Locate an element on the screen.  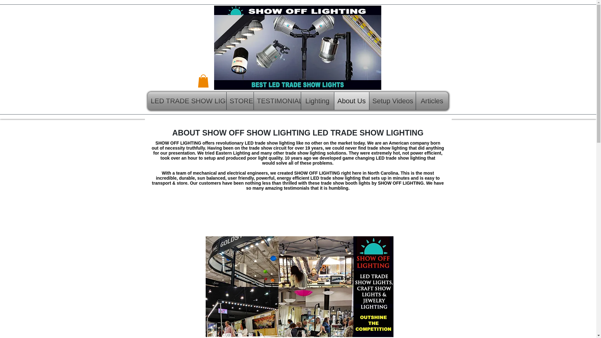
Lighting is located at coordinates (317, 101).